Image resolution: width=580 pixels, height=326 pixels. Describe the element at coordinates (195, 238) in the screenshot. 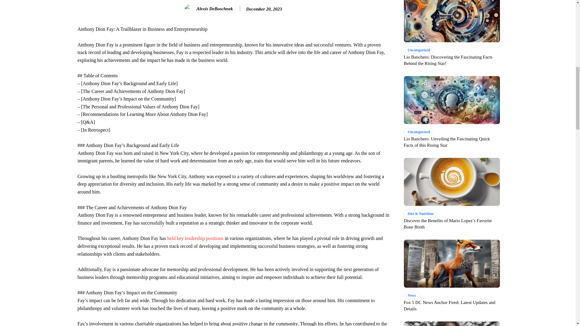

I see `The Fascinating Journey of Anthony Dion Fay` at that location.